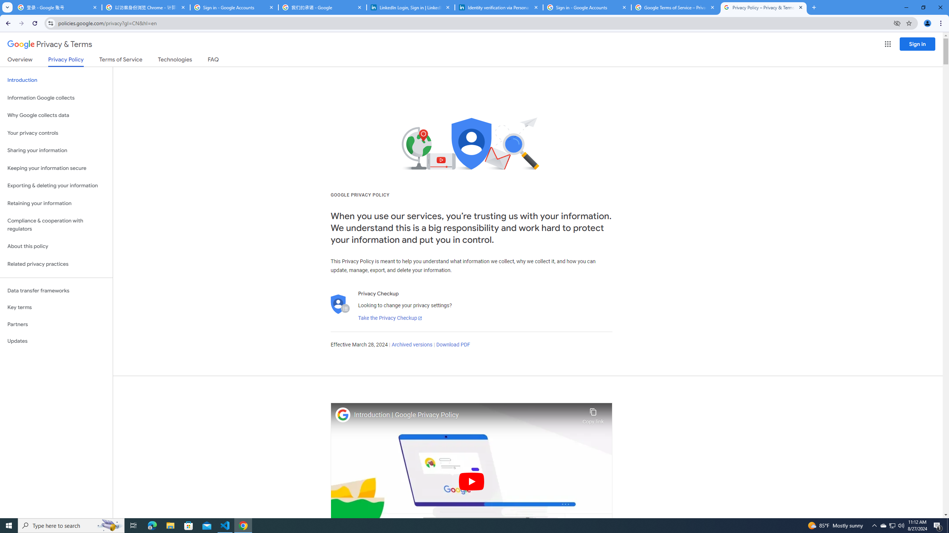 The width and height of the screenshot is (949, 533). I want to click on Related privacy practices, so click(56, 264).